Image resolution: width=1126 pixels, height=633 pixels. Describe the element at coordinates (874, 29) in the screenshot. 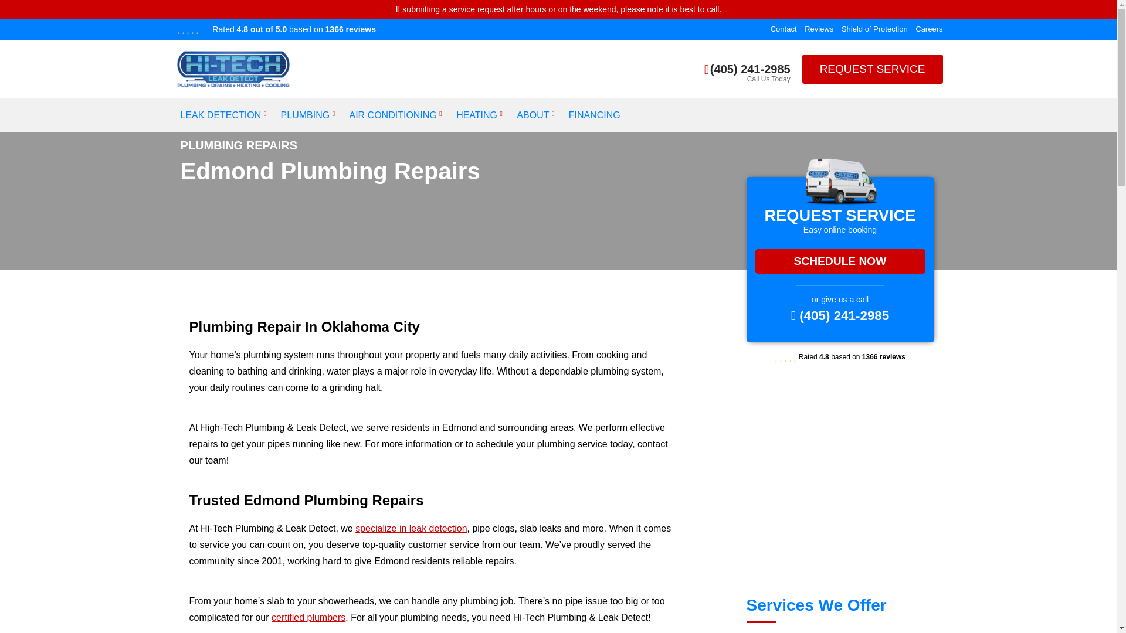

I see `Shield of Protection` at that location.